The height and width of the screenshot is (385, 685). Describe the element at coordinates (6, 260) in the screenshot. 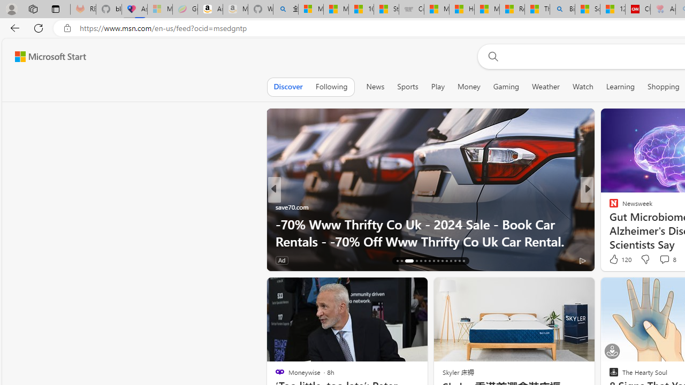

I see `View comments 392 Comment` at that location.